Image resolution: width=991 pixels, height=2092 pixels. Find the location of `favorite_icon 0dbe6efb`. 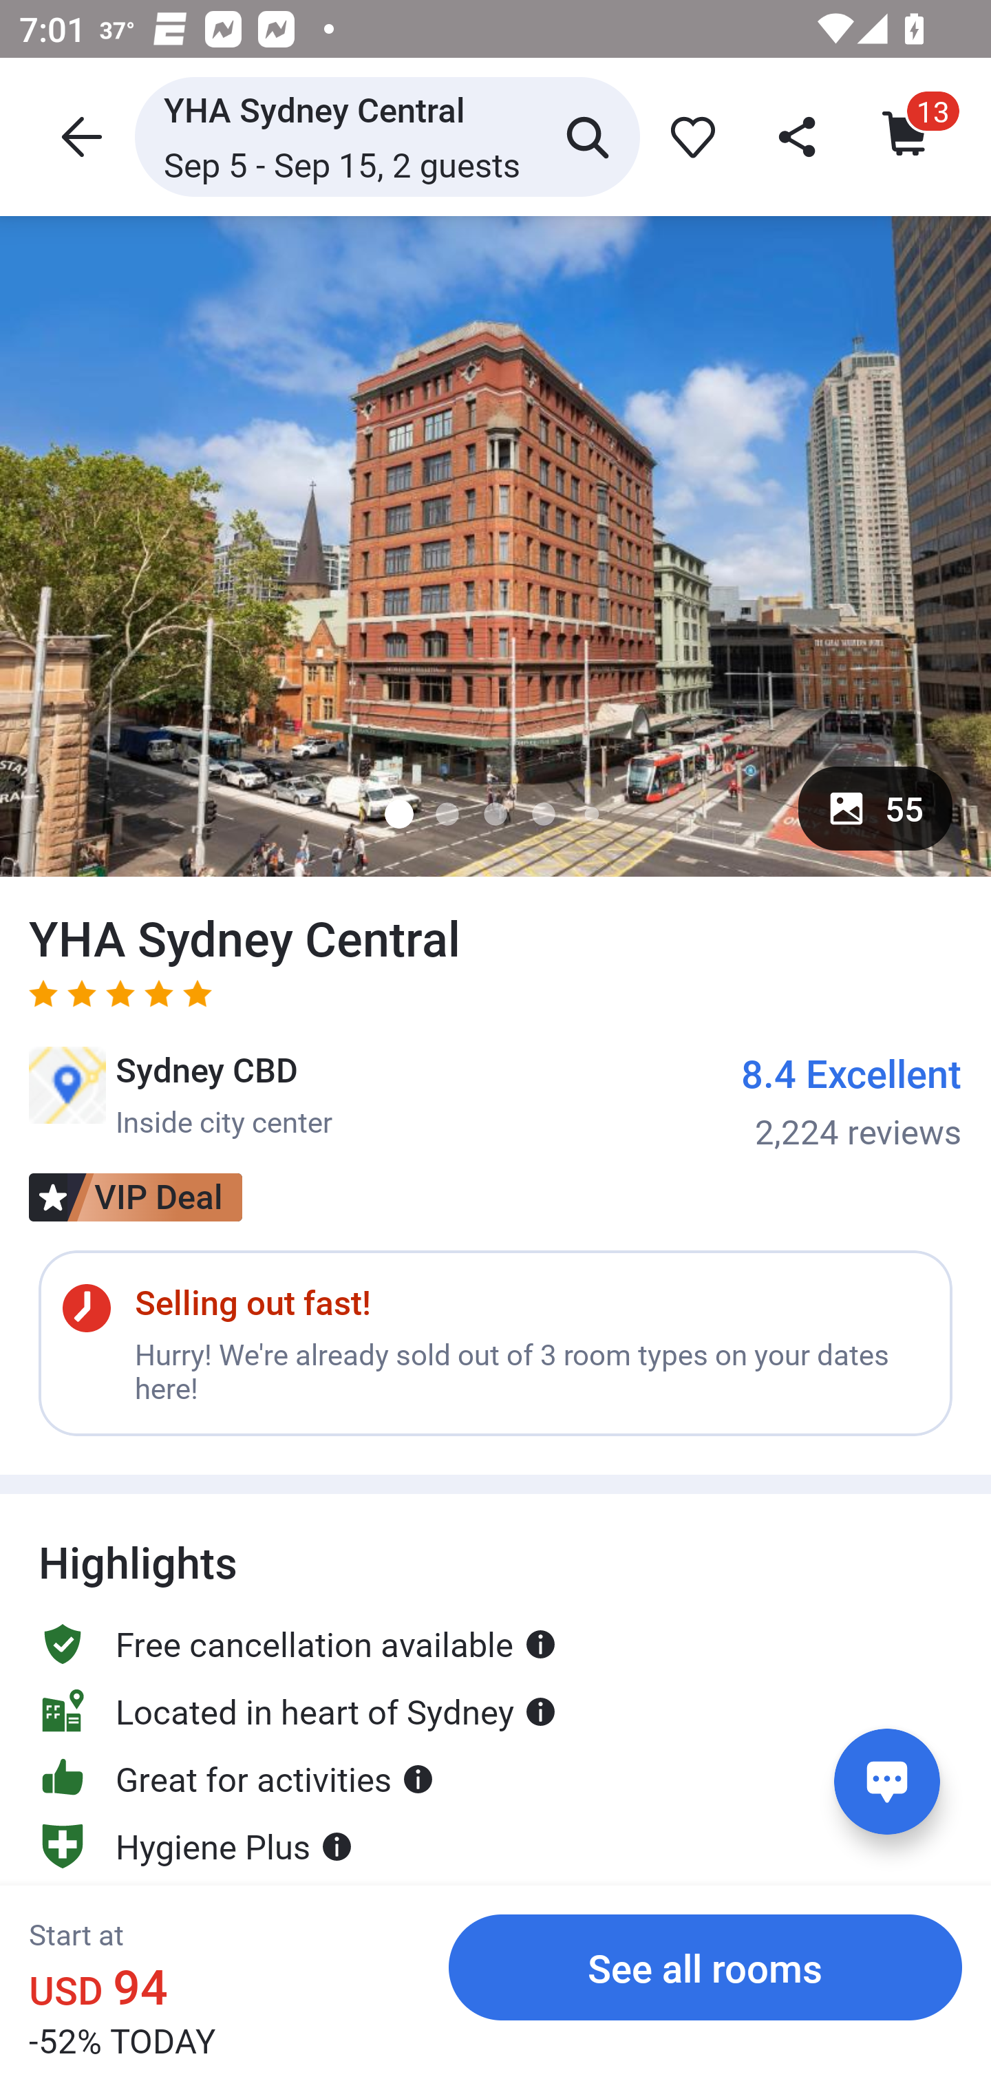

favorite_icon 0dbe6efb is located at coordinates (688, 136).